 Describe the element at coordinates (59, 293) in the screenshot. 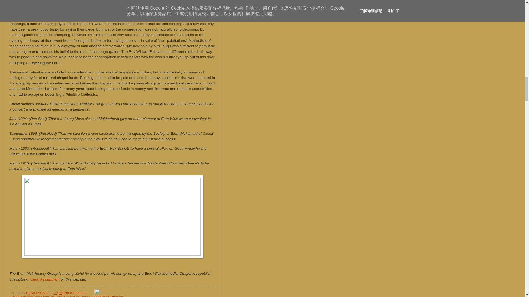

I see `permanent link` at that location.